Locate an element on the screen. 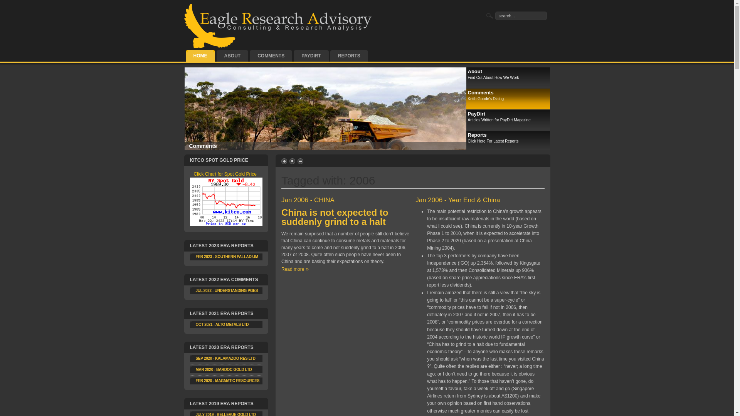 The height and width of the screenshot is (416, 740). HOME is located at coordinates (200, 56).